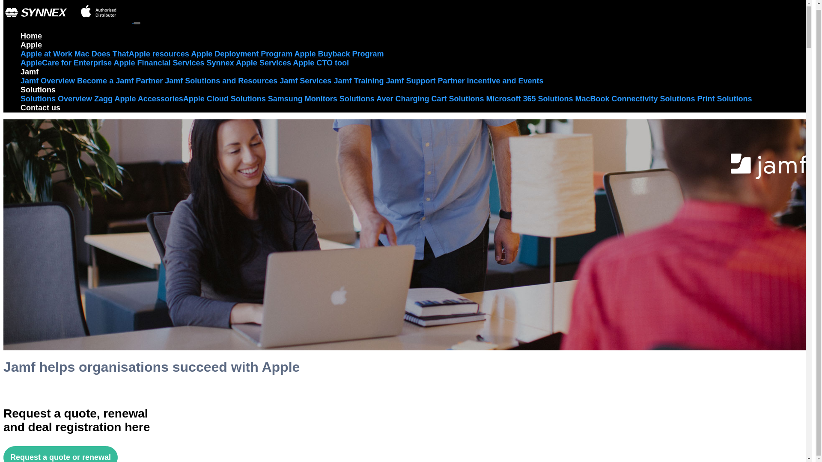 The width and height of the screenshot is (822, 462). Describe the element at coordinates (320, 62) in the screenshot. I see `Apple CTO tool` at that location.